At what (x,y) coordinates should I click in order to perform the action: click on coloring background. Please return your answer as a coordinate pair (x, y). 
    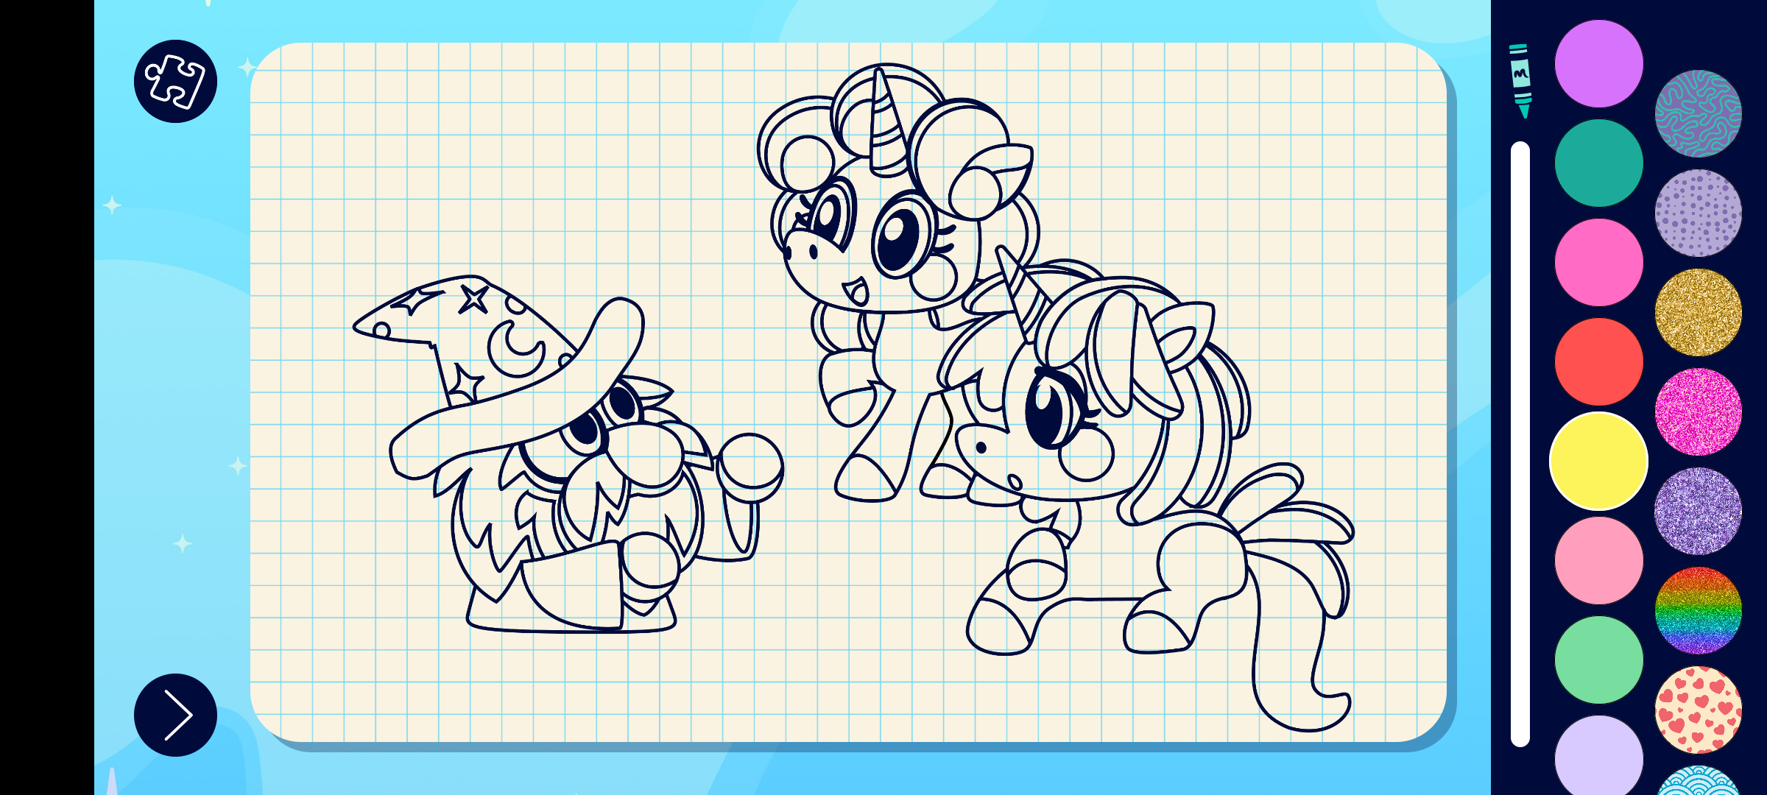
    Looking at the image, I should click on (1699, 511).